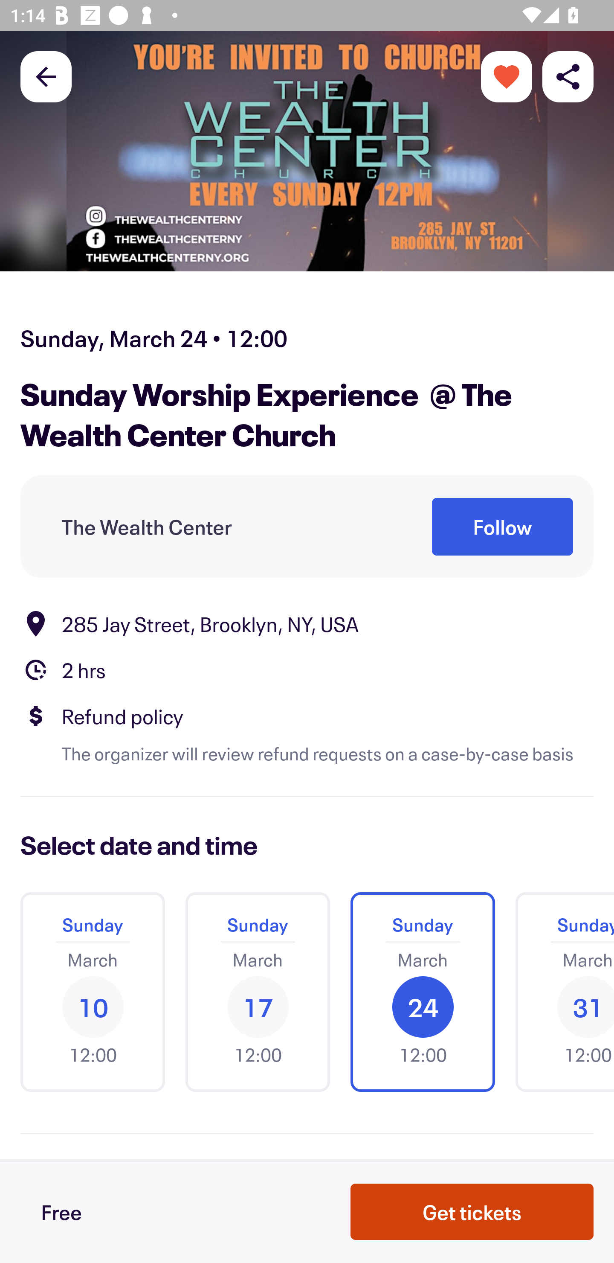 The image size is (614, 1263). What do you see at coordinates (502, 527) in the screenshot?
I see `Follow` at bounding box center [502, 527].